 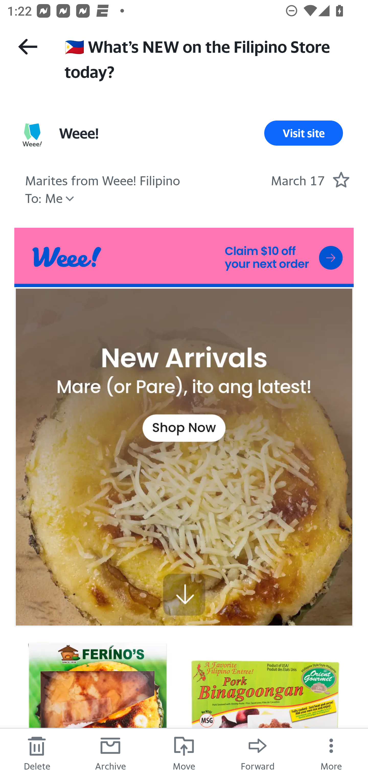 I want to click on More, so click(x=331, y=753).